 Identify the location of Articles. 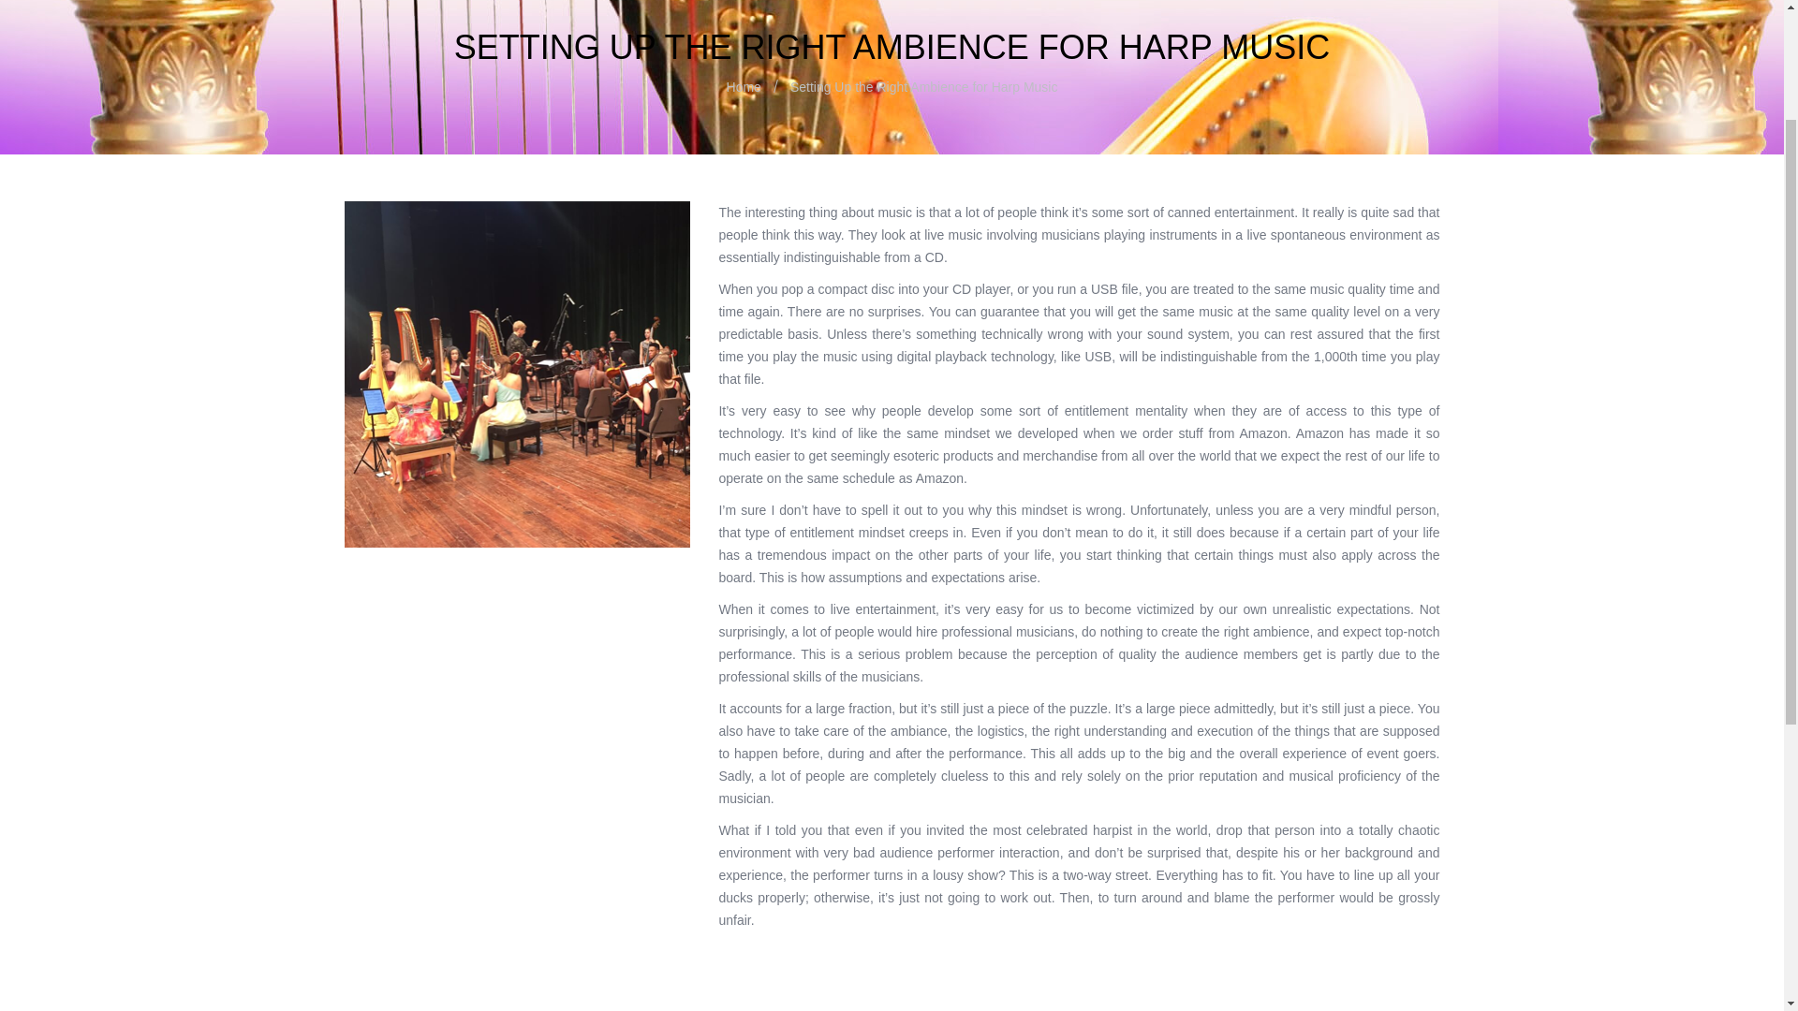
(493, 440).